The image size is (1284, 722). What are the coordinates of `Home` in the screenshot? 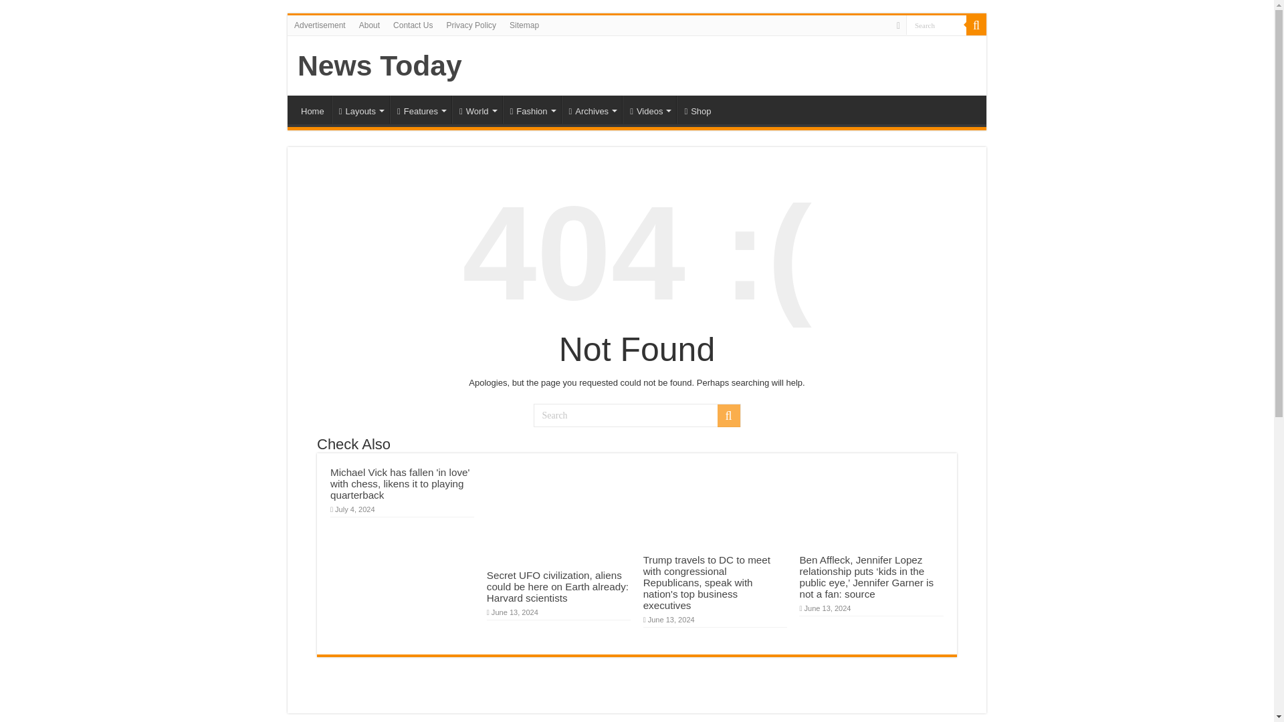 It's located at (312, 109).